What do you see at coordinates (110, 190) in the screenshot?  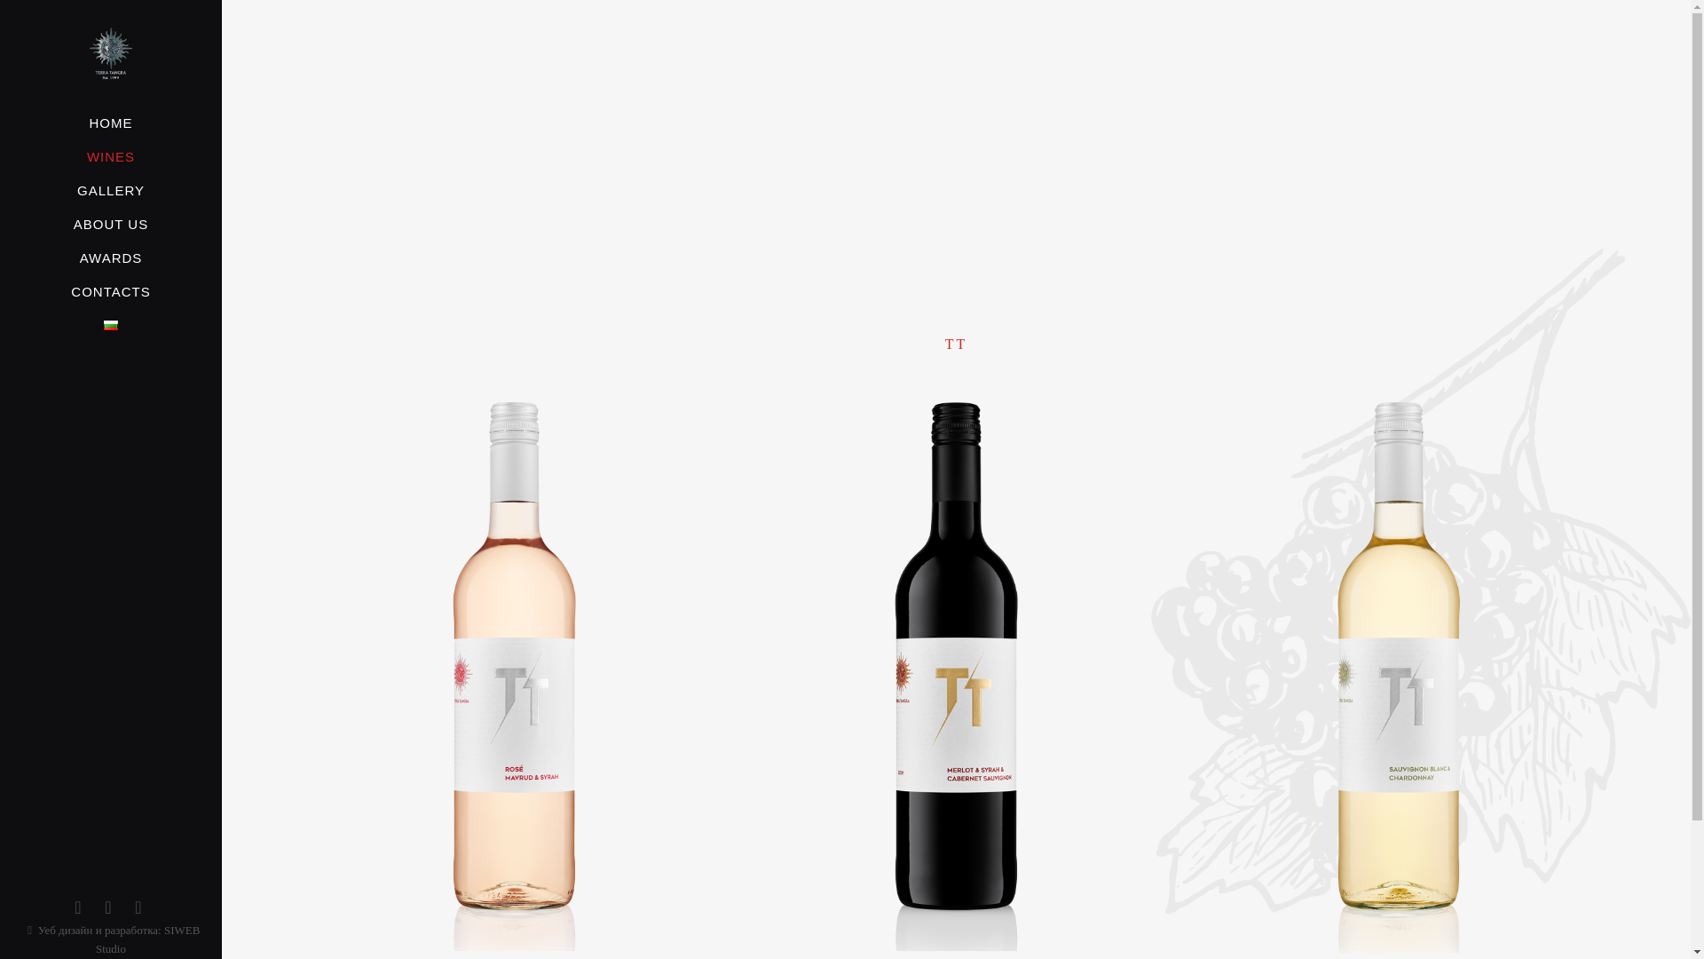 I see `GALLERY` at bounding box center [110, 190].